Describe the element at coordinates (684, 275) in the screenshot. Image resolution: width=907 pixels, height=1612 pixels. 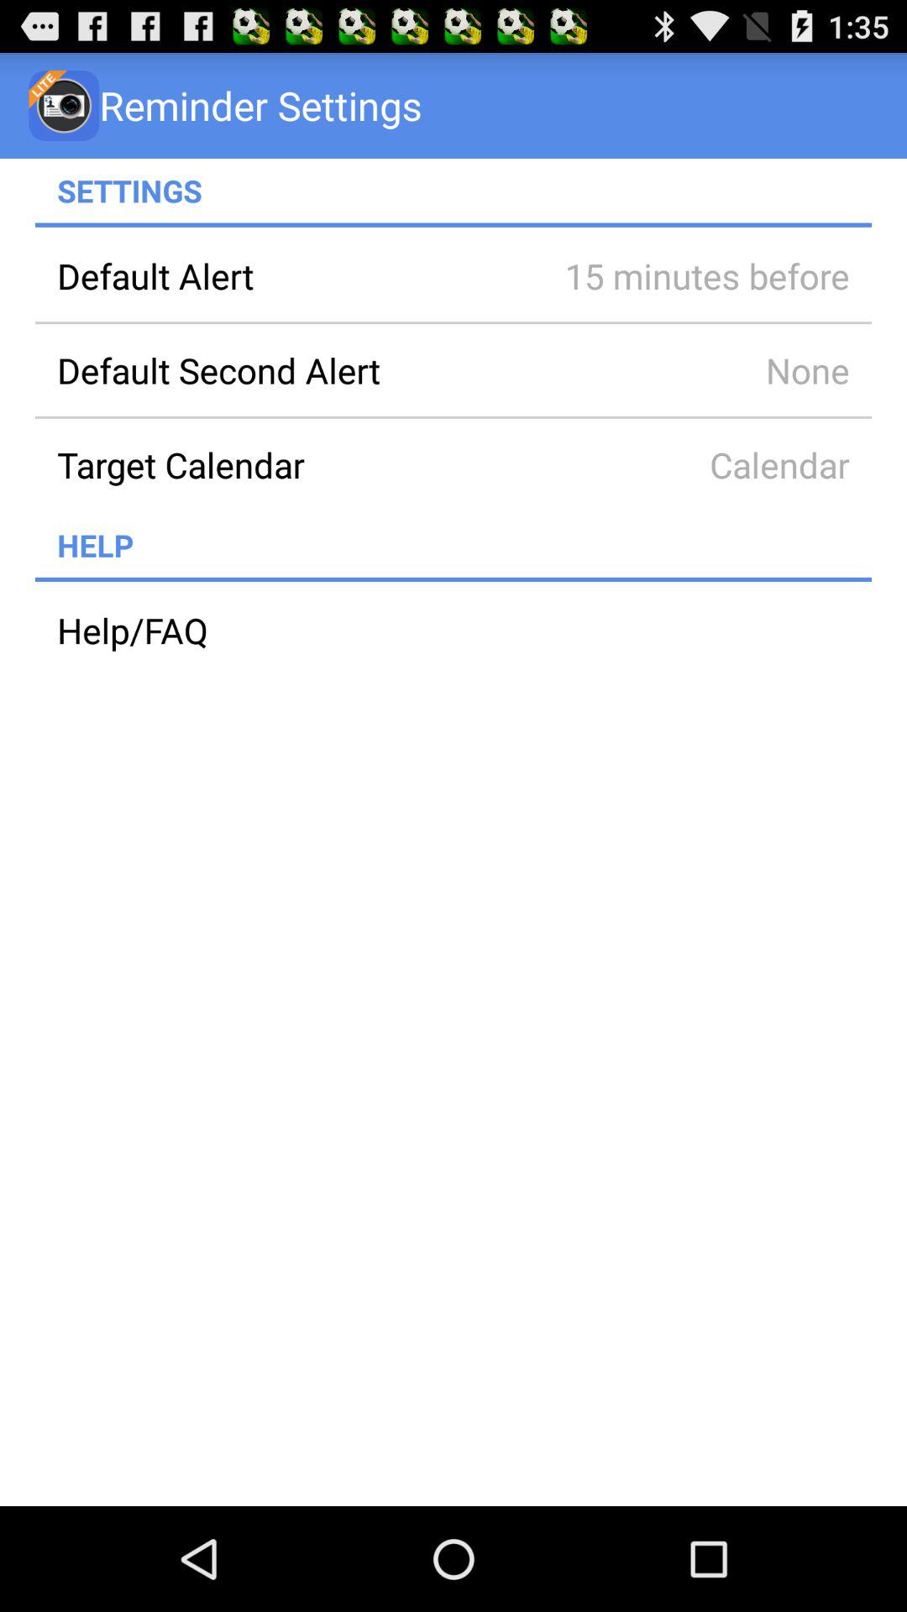
I see `click app above none item` at that location.